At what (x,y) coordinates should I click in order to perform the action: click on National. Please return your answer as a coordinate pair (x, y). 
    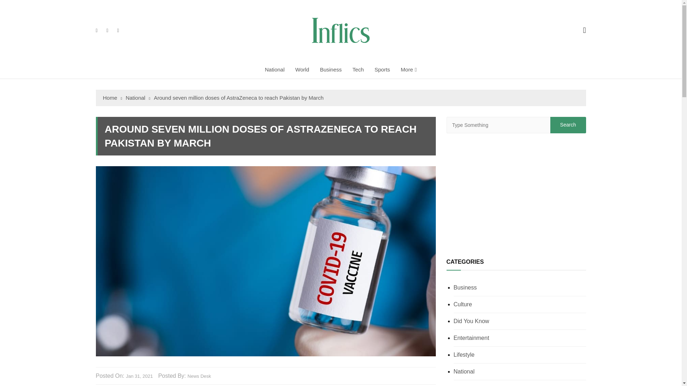
    Looking at the image, I should click on (138, 98).